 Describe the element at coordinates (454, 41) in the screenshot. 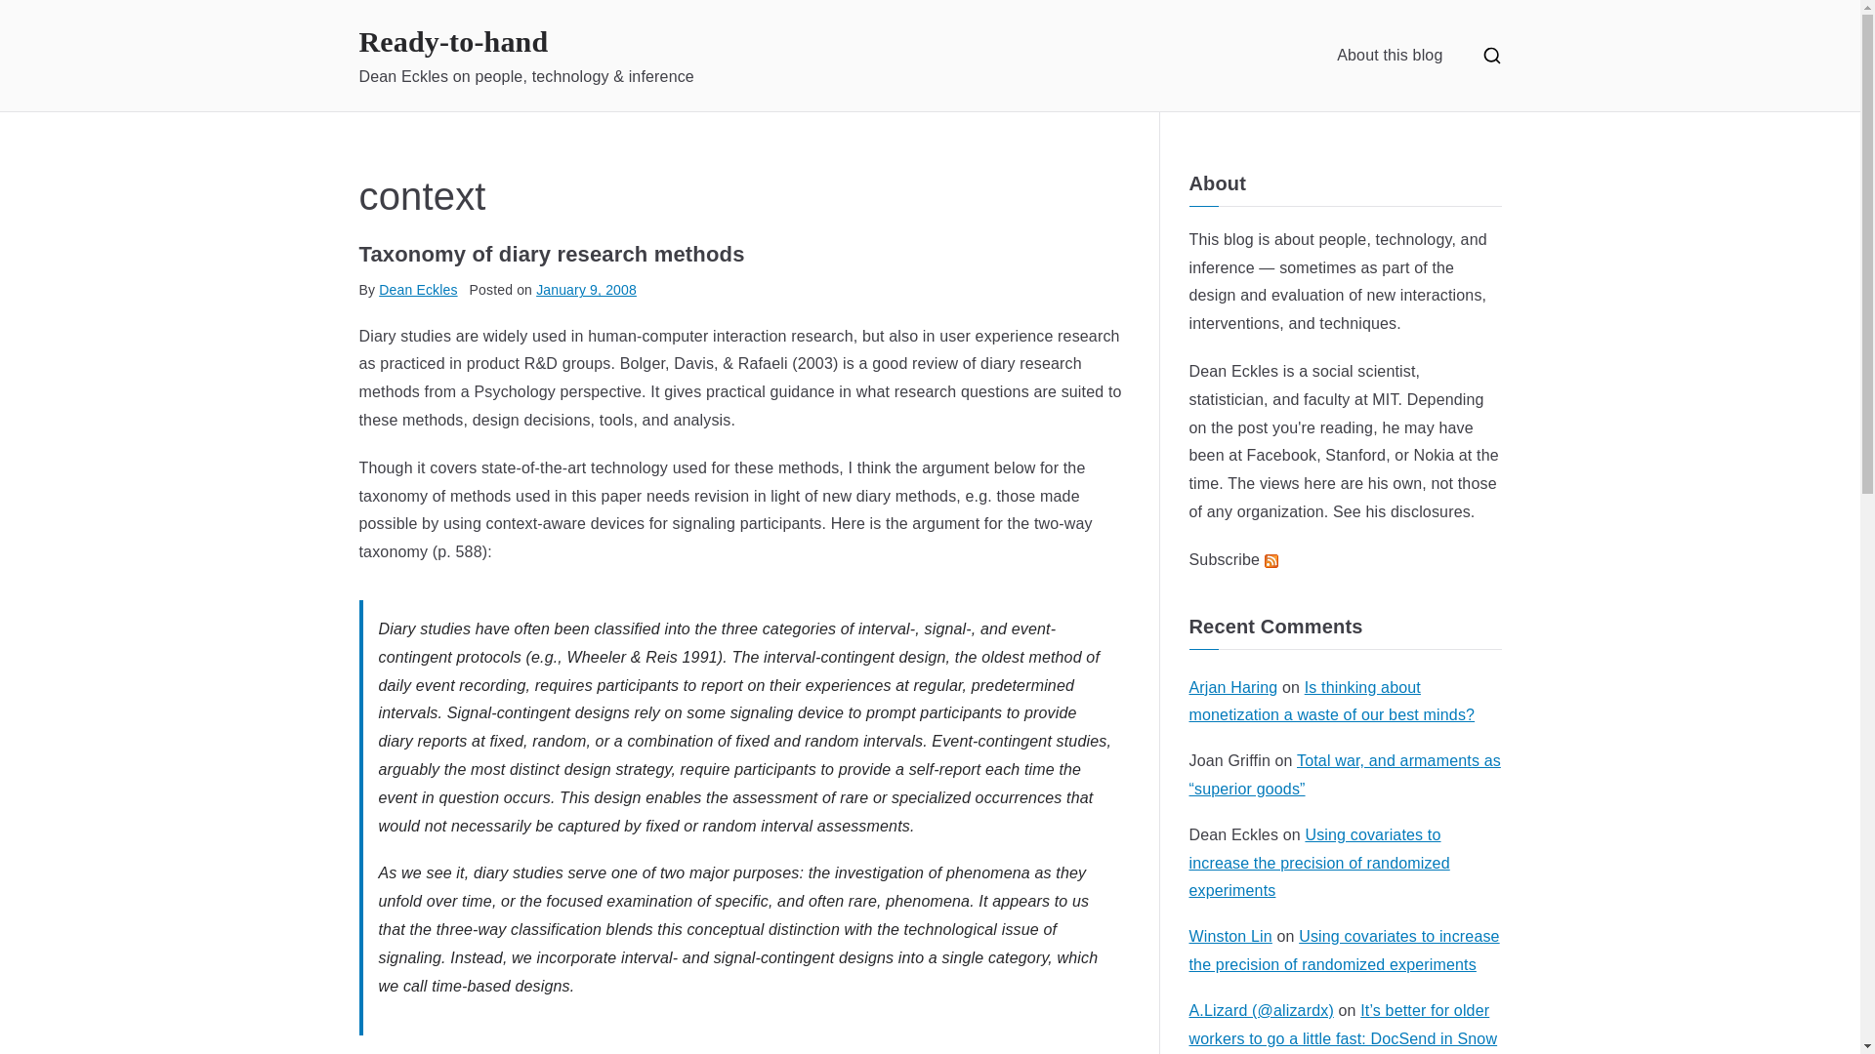

I see `Ready-to-hand` at that location.